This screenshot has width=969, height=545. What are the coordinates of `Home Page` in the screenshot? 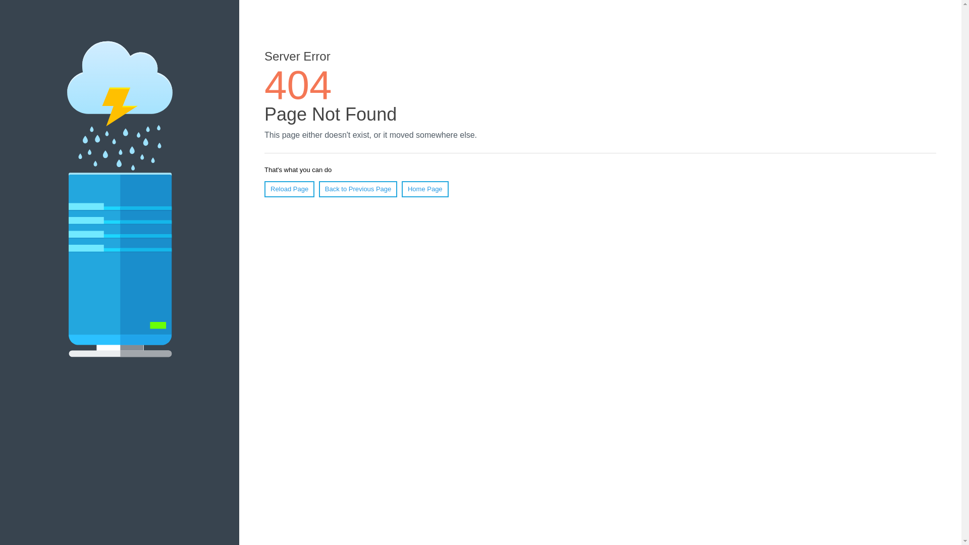 It's located at (425, 189).